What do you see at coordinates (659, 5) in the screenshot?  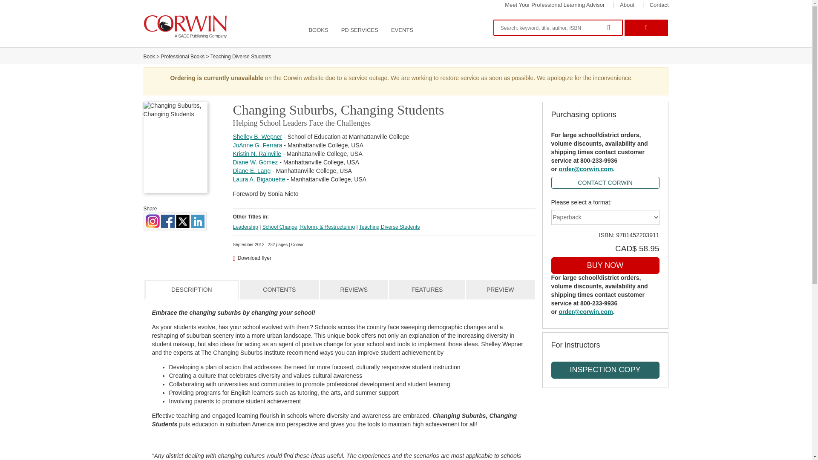 I see `Contact` at bounding box center [659, 5].